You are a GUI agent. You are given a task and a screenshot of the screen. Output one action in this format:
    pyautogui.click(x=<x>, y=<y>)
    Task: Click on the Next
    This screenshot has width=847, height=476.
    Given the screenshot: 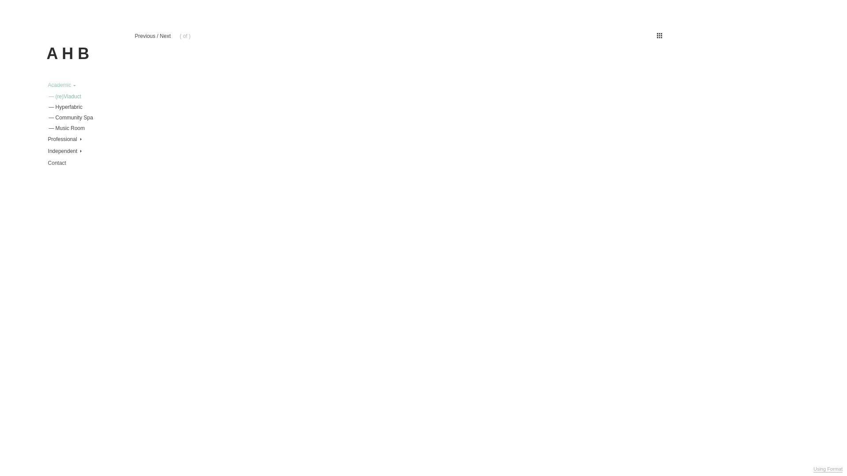 What is the action you would take?
    pyautogui.click(x=165, y=36)
    